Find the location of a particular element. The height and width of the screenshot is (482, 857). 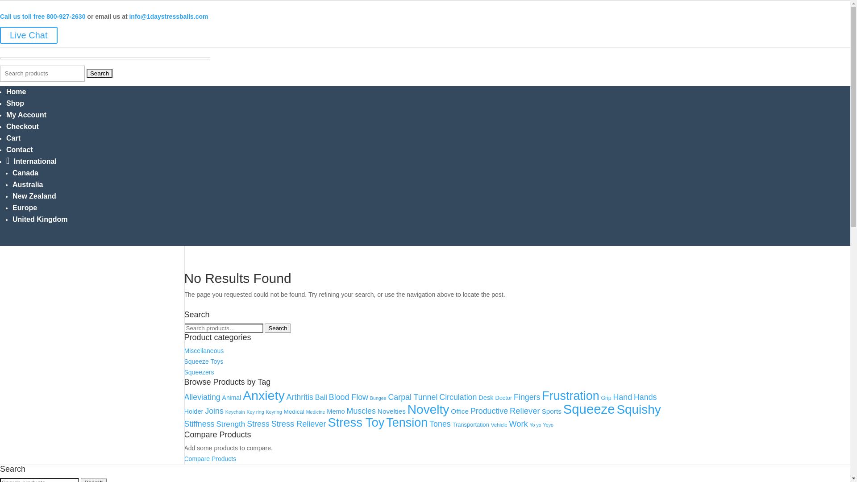

Search is located at coordinates (100, 73).